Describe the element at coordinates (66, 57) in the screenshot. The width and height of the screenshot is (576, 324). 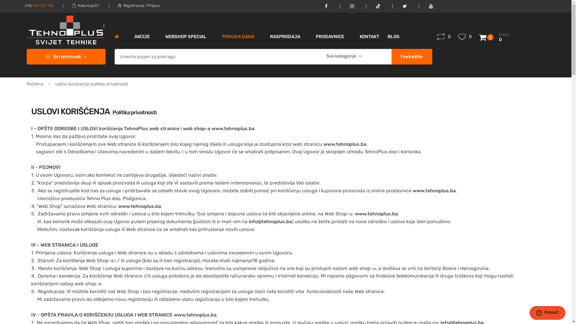
I see `Svi proizvodi` at that location.